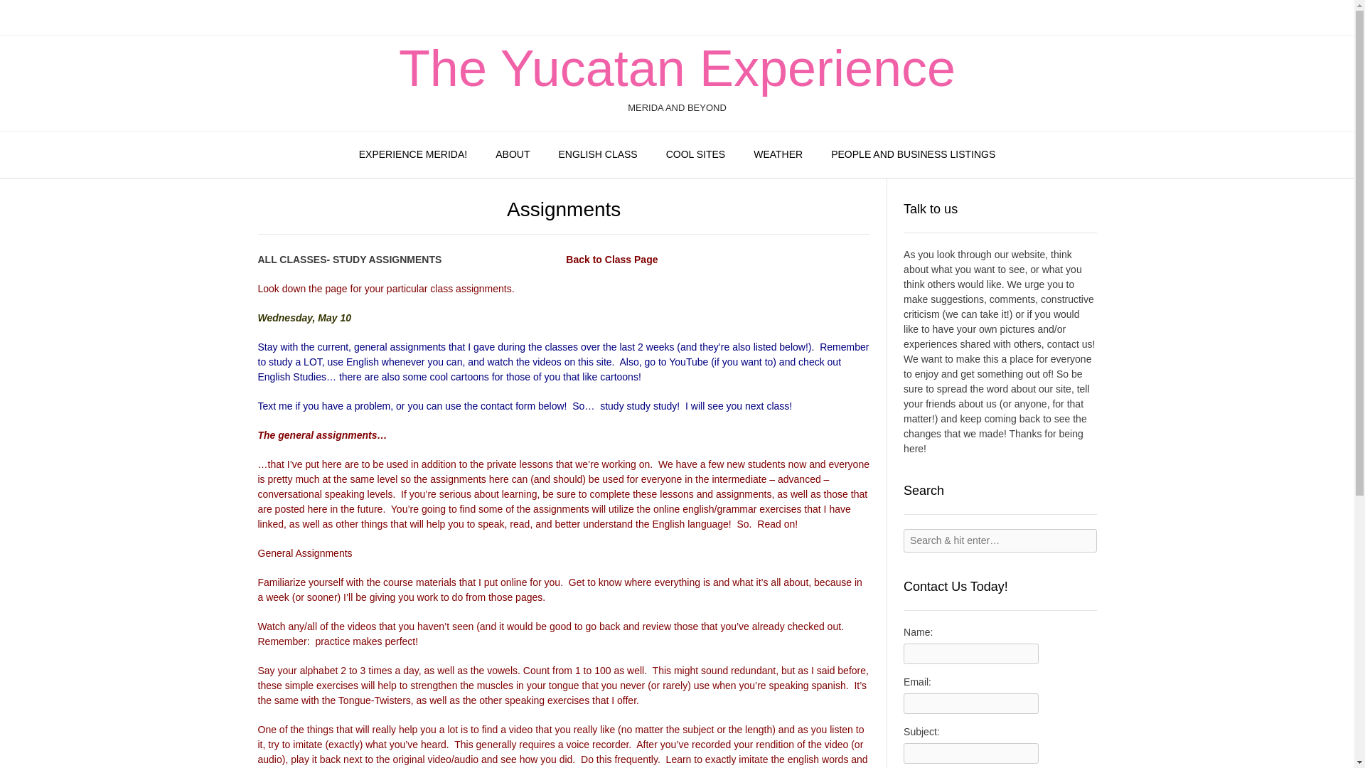 The width and height of the screenshot is (1365, 768). What do you see at coordinates (512, 154) in the screenshot?
I see `ABOUT` at bounding box center [512, 154].